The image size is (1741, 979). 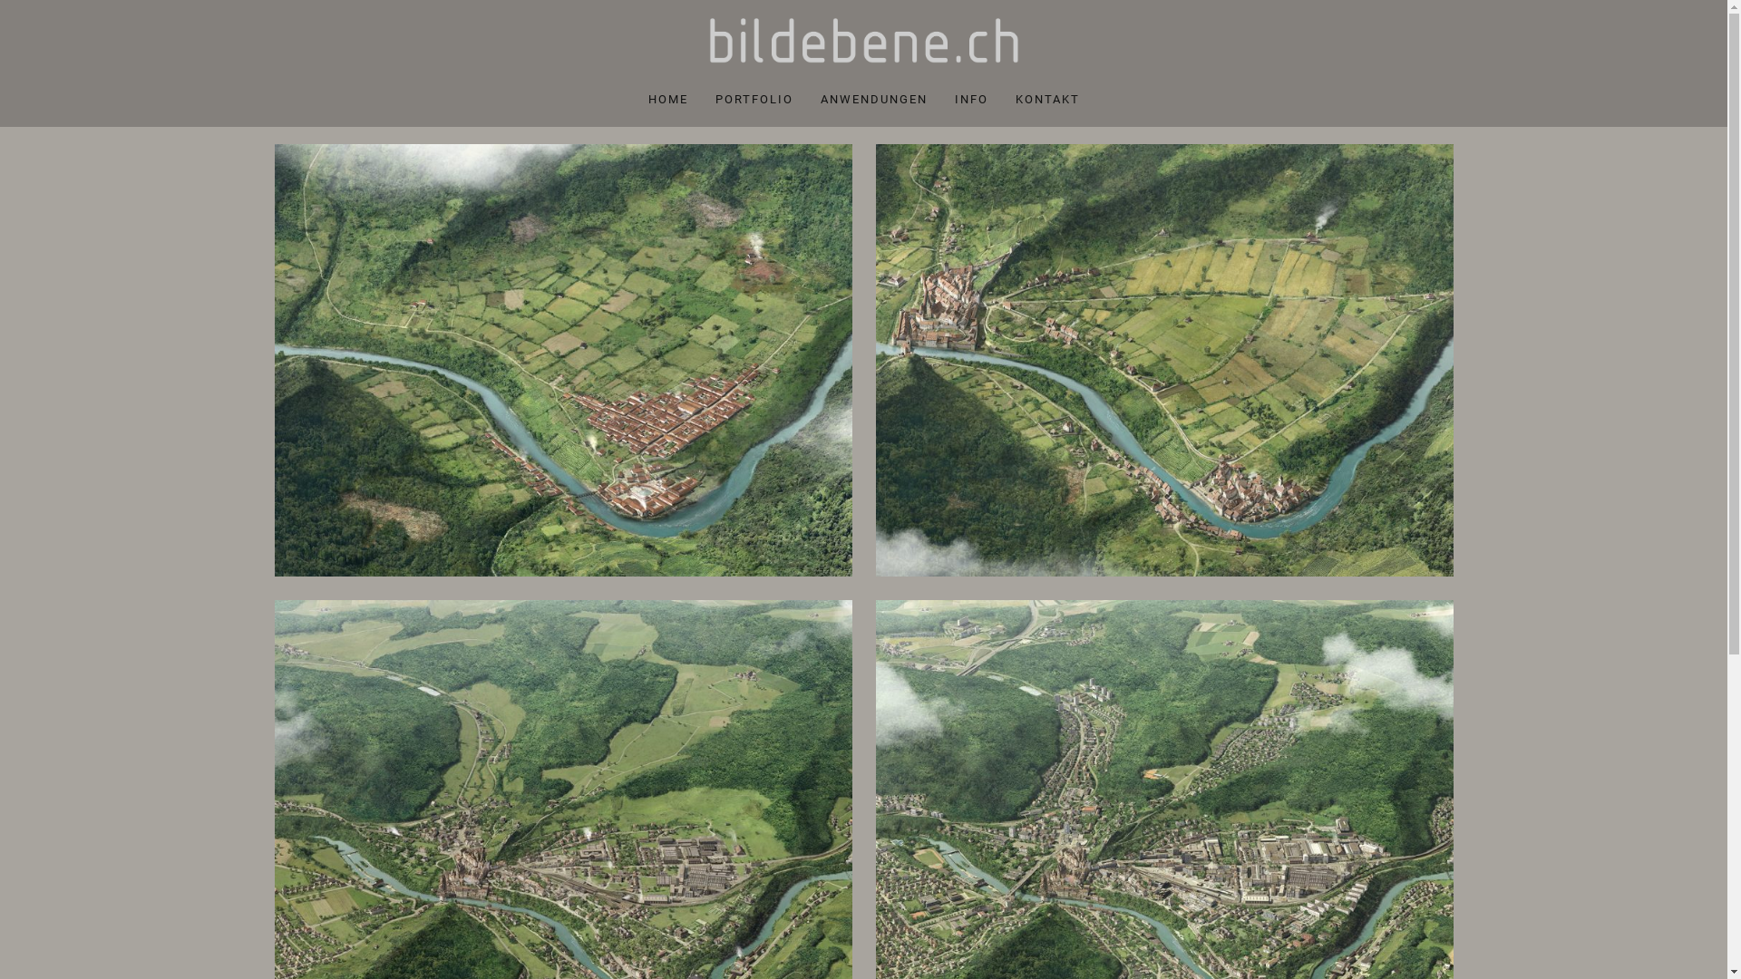 What do you see at coordinates (754, 100) in the screenshot?
I see `PORTFOLIO` at bounding box center [754, 100].